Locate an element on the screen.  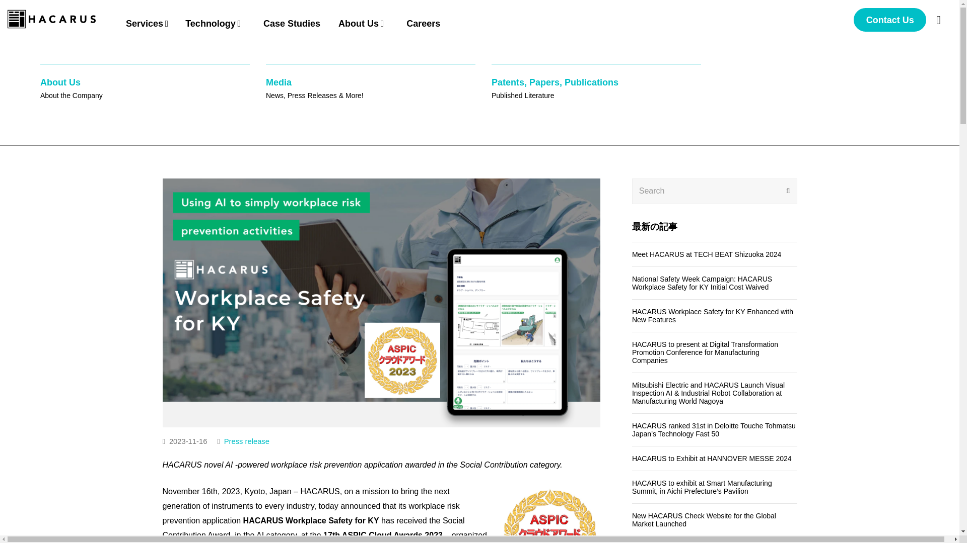
Contact Us is located at coordinates (247, 441).